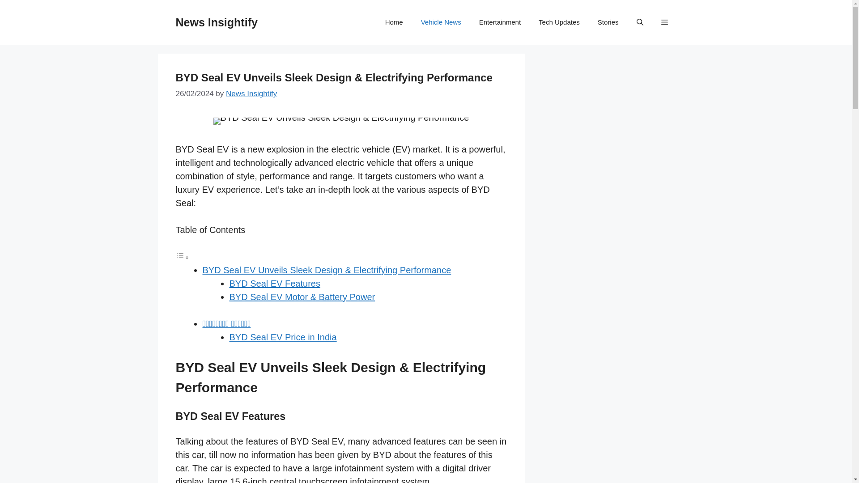 Image resolution: width=859 pixels, height=483 pixels. Describe the element at coordinates (559, 22) in the screenshot. I see `Tech Updates` at that location.